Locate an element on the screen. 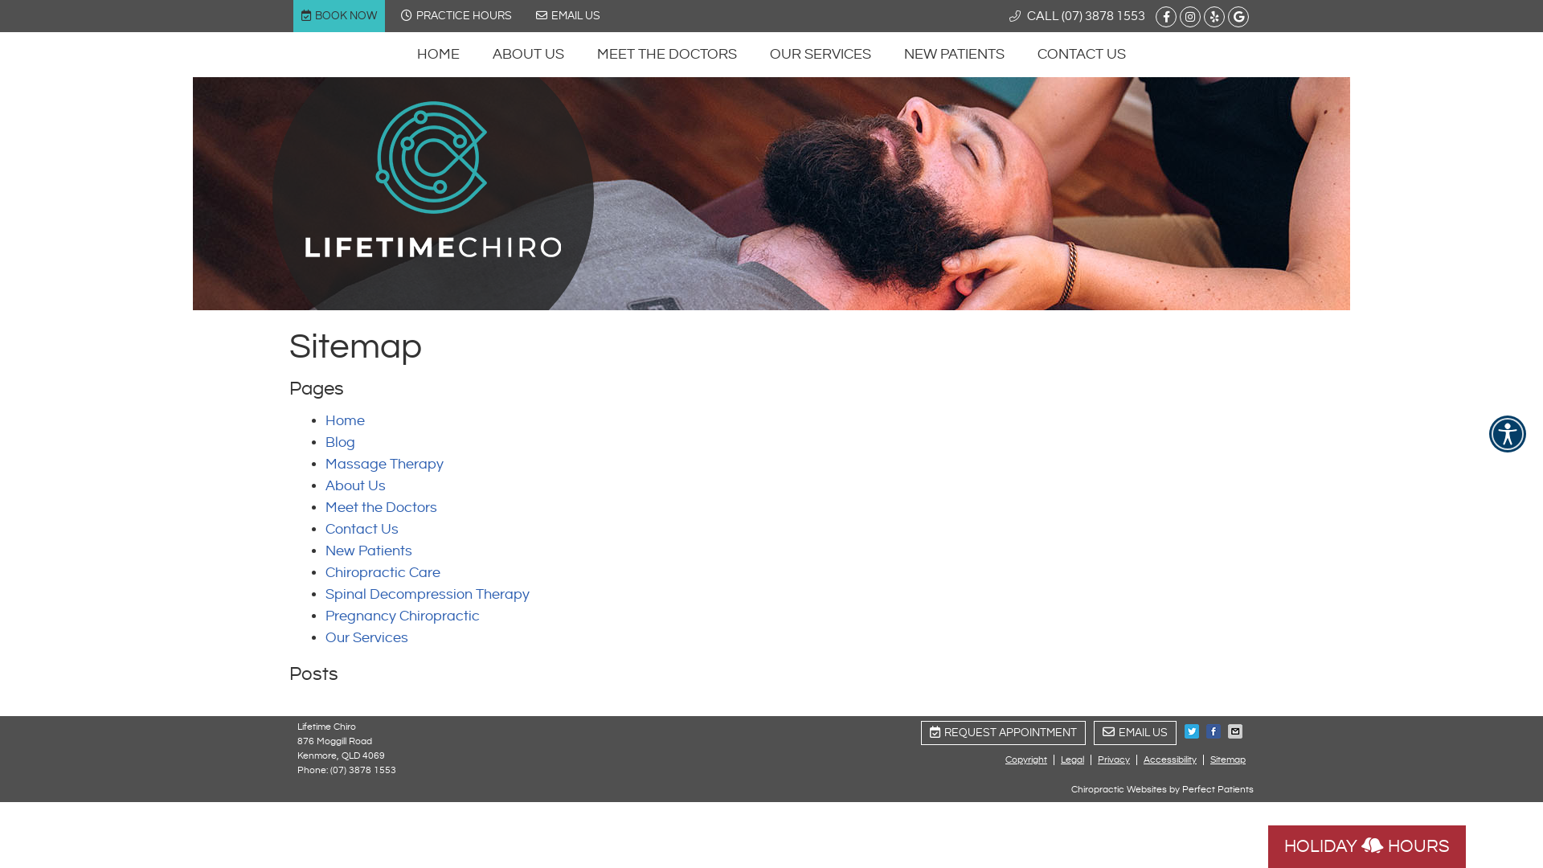 Image resolution: width=1543 pixels, height=868 pixels. Share via Email is located at coordinates (1237, 731).